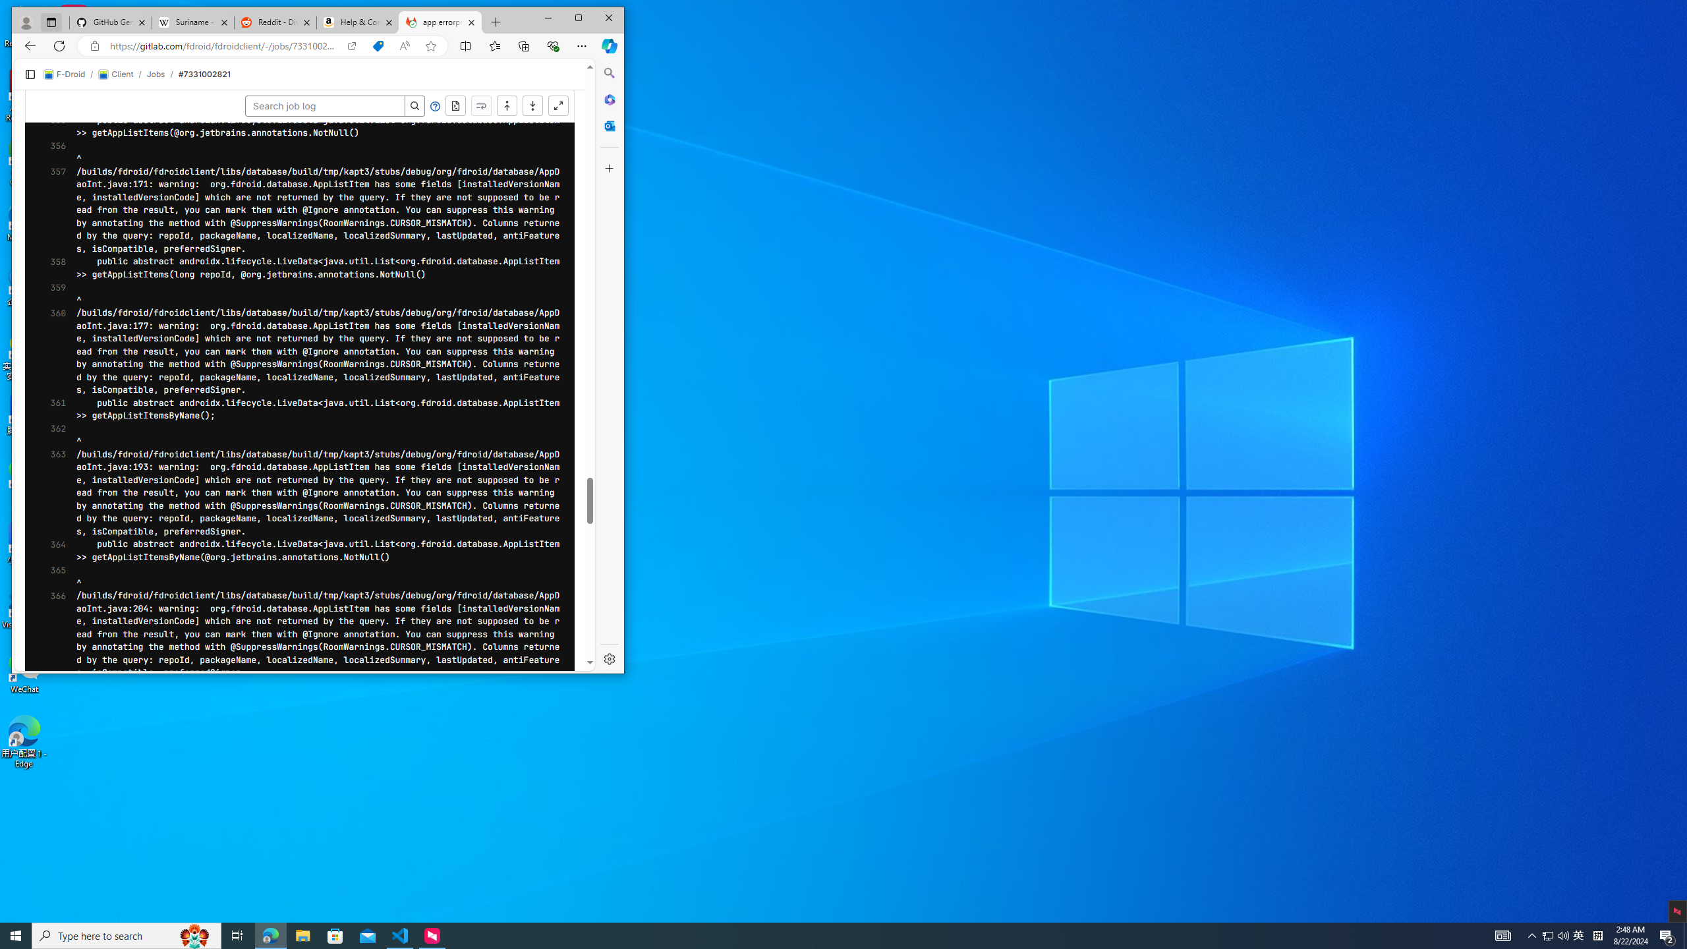 This screenshot has height=949, width=1687. What do you see at coordinates (1579, 936) in the screenshot?
I see `Tray Input Indicator - Chinese (Simplified, China)` at bounding box center [1579, 936].